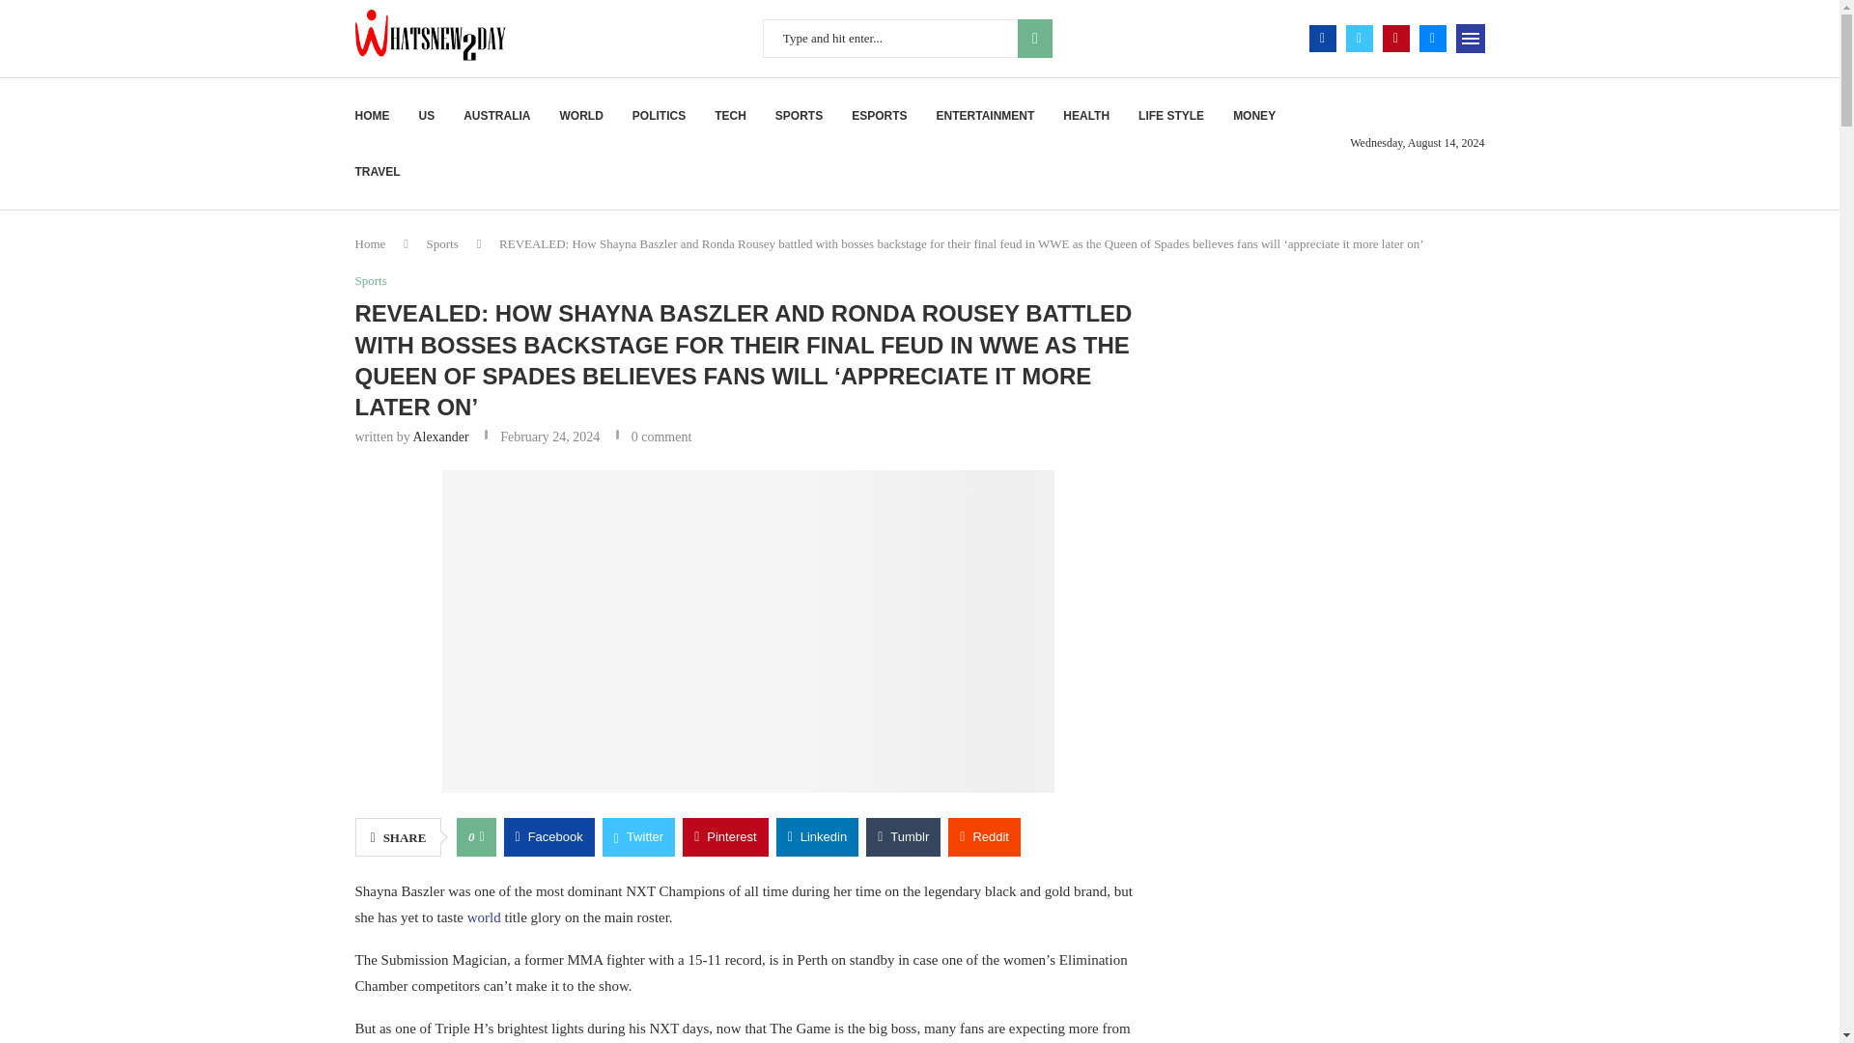  Describe the element at coordinates (1035, 39) in the screenshot. I see `SEARCH` at that location.